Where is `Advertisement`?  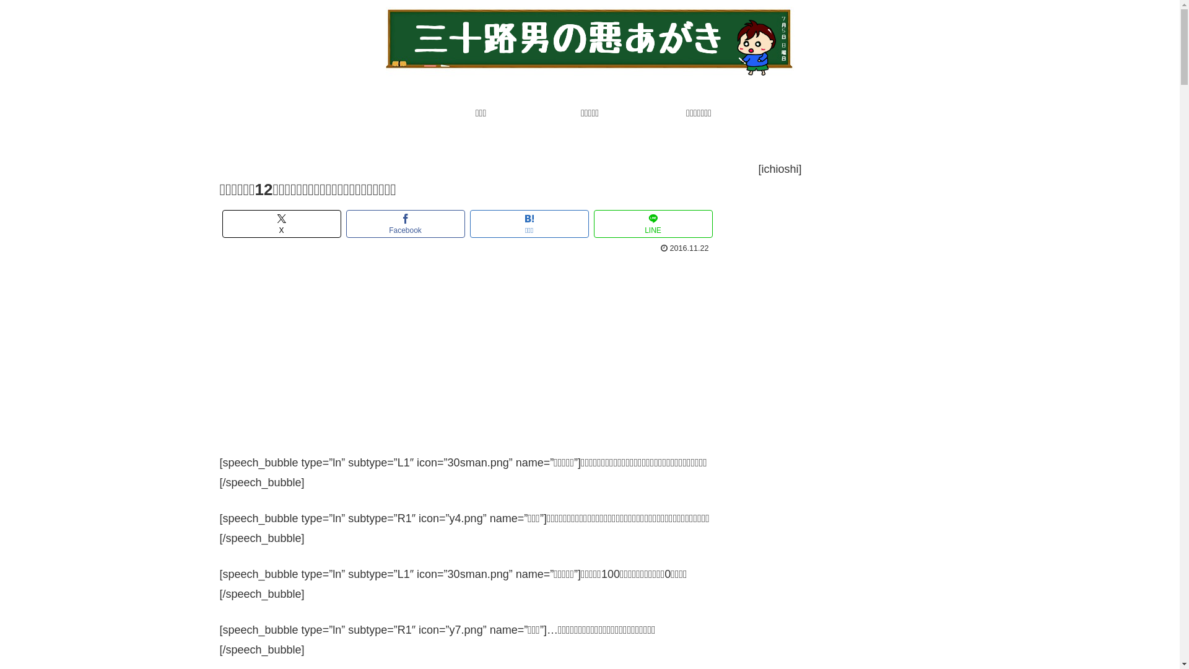 Advertisement is located at coordinates (467, 350).